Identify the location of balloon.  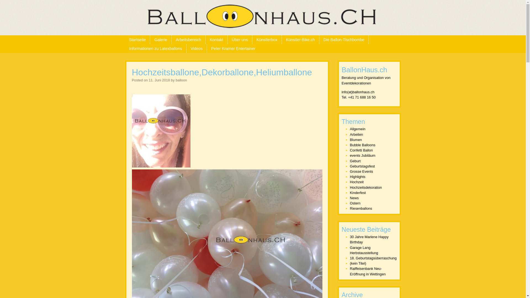
(181, 80).